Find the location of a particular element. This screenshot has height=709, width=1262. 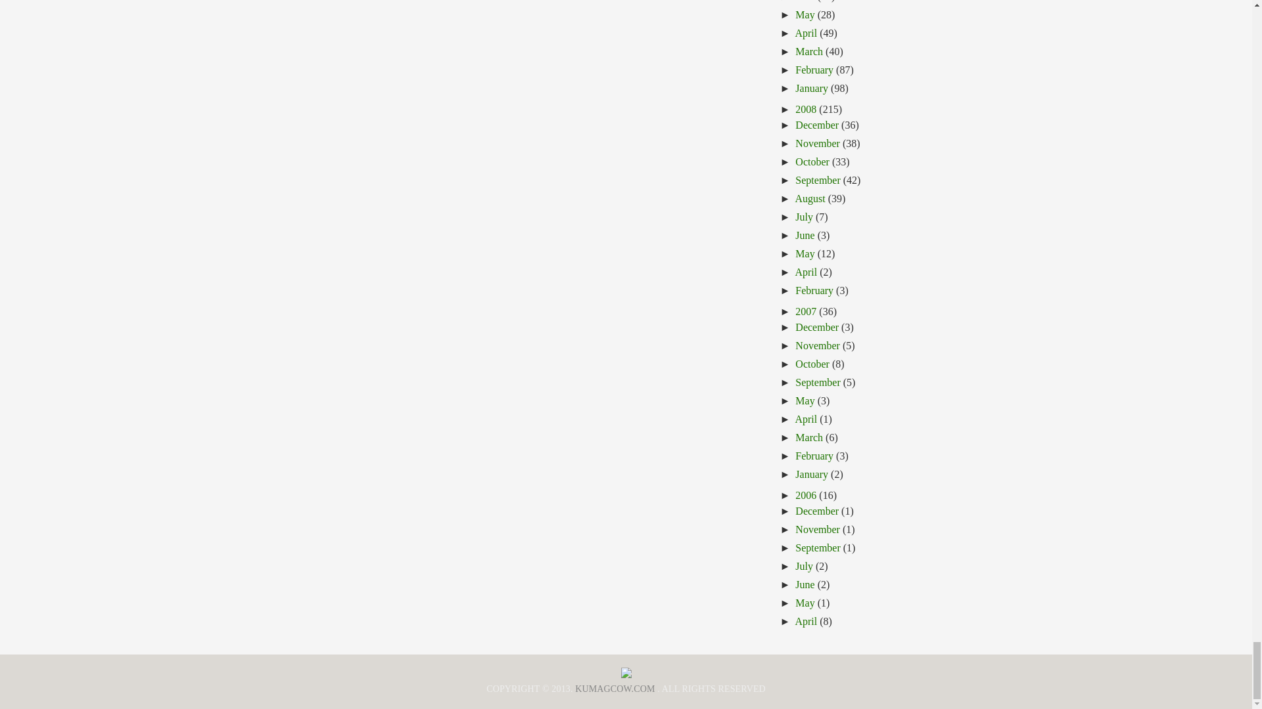

KUMAGCOW.COM is located at coordinates (615, 689).